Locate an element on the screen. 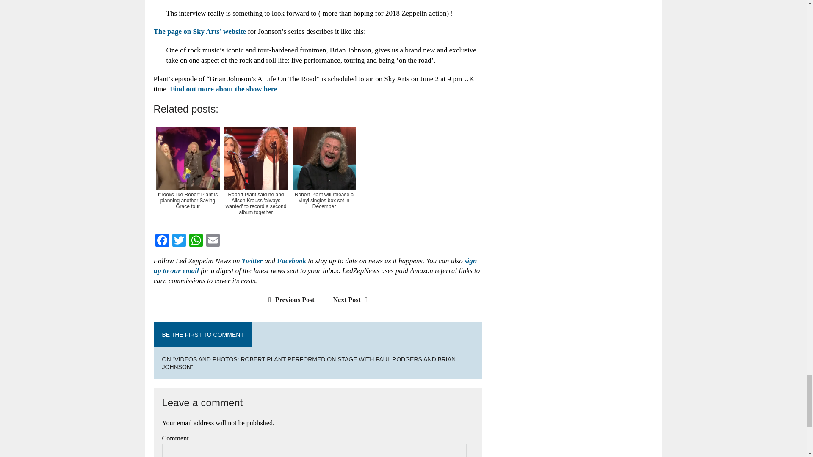 The image size is (813, 457). Email is located at coordinates (213, 241).